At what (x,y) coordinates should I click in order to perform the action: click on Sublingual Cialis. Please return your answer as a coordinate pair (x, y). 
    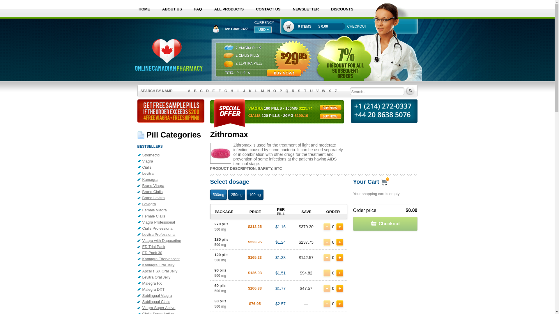
    Looking at the image, I should click on (171, 302).